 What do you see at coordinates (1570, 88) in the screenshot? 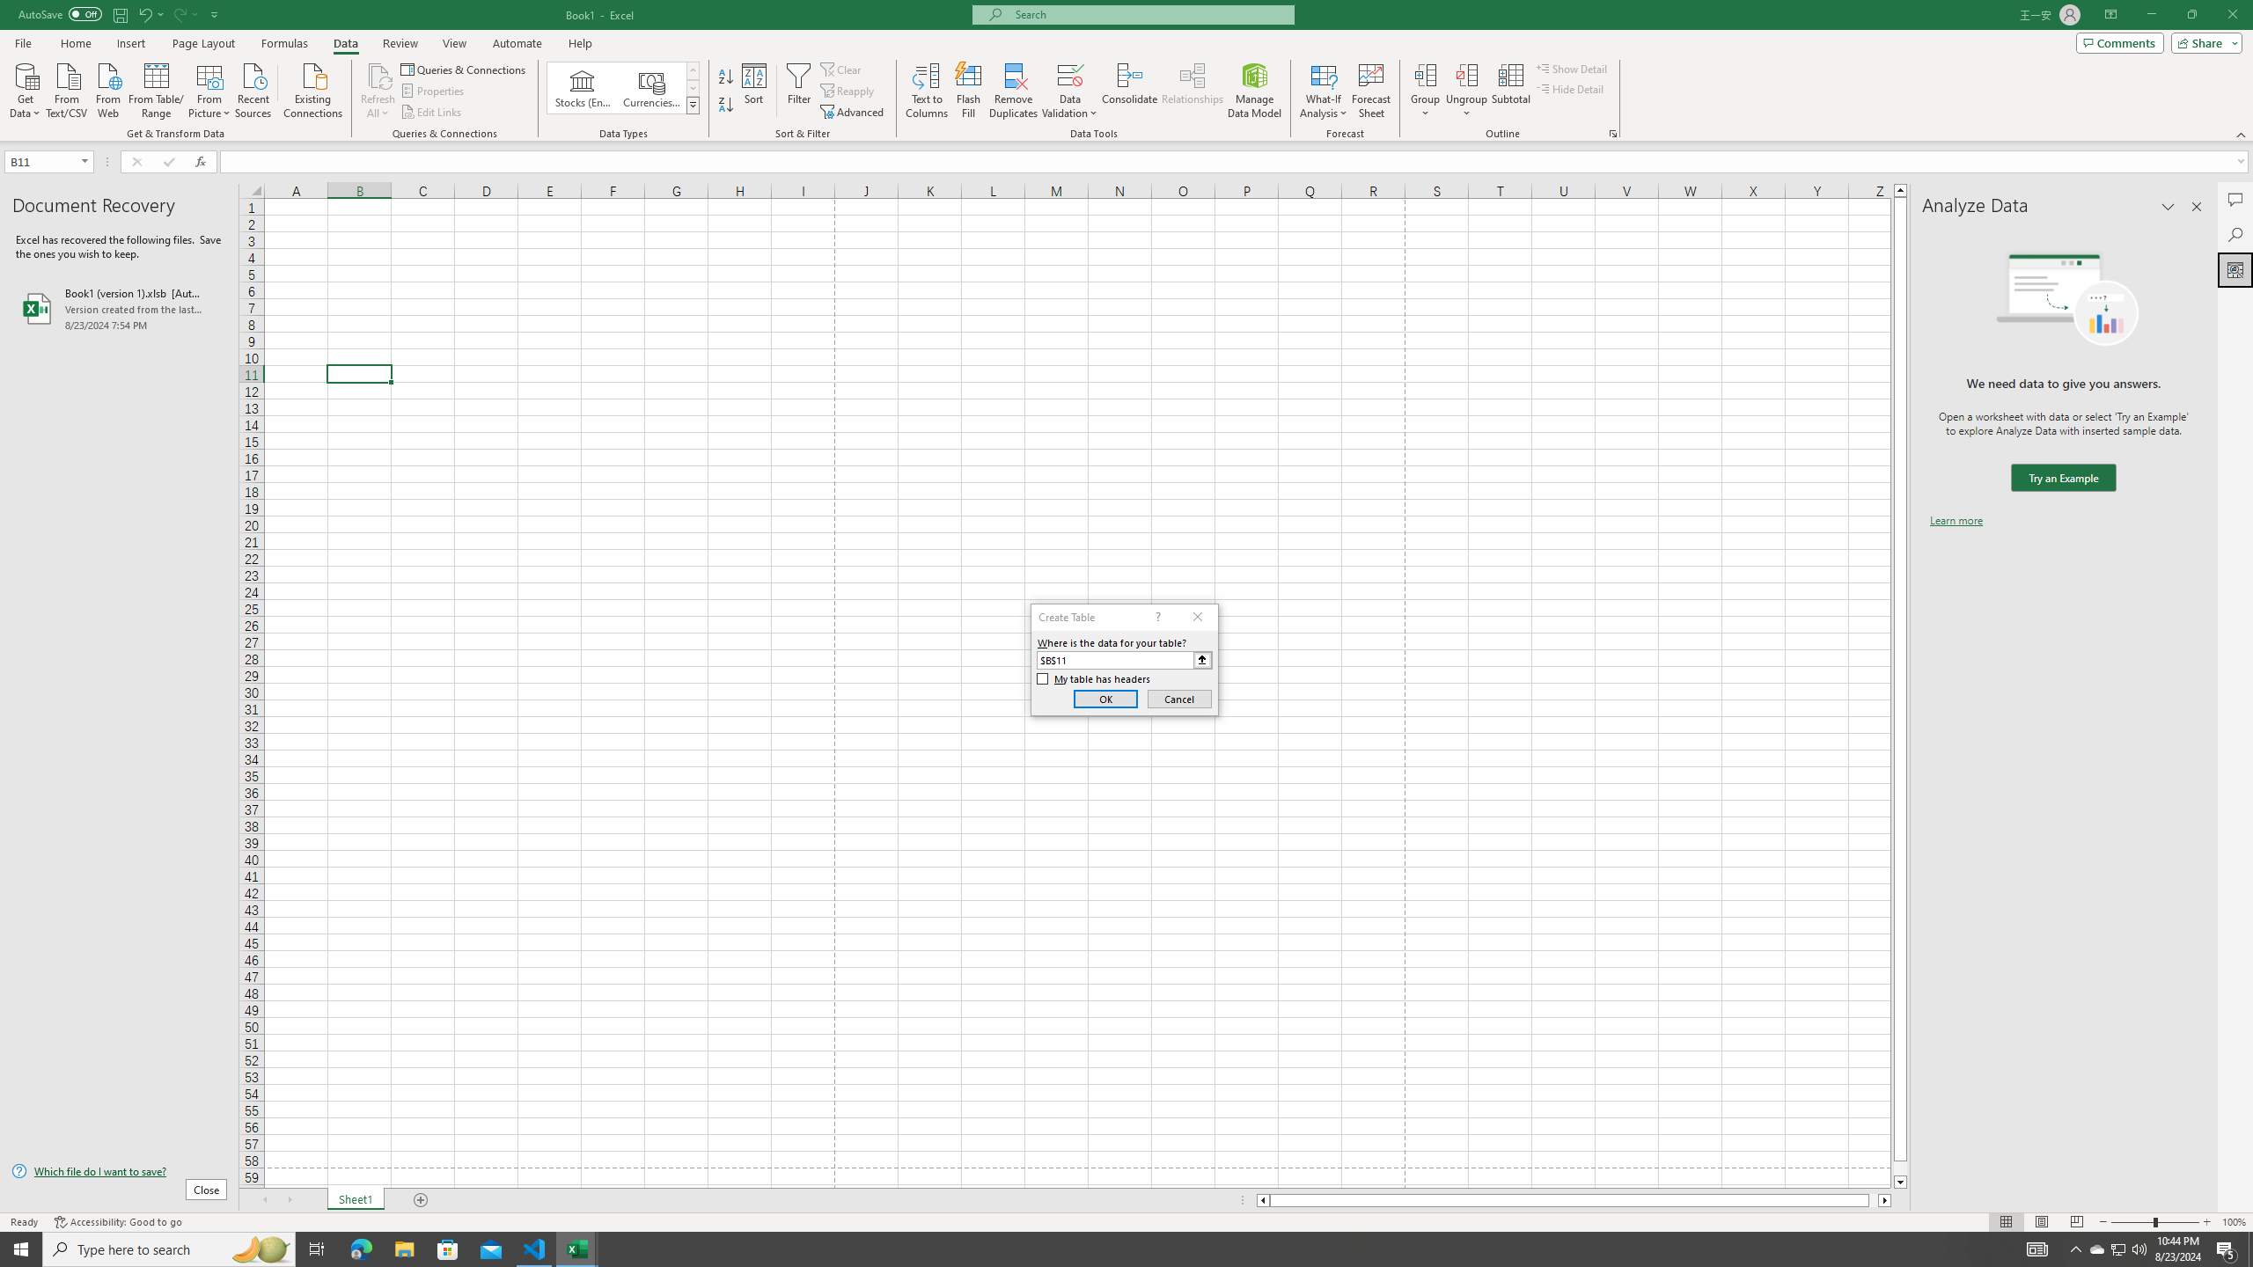
I see `Hide Detail` at bounding box center [1570, 88].